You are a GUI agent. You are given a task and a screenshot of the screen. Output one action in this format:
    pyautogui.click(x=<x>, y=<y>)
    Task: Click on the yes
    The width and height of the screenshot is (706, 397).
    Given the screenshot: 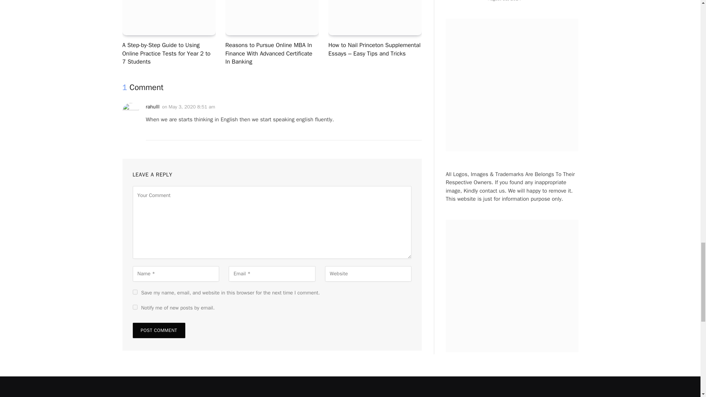 What is the action you would take?
    pyautogui.click(x=135, y=292)
    